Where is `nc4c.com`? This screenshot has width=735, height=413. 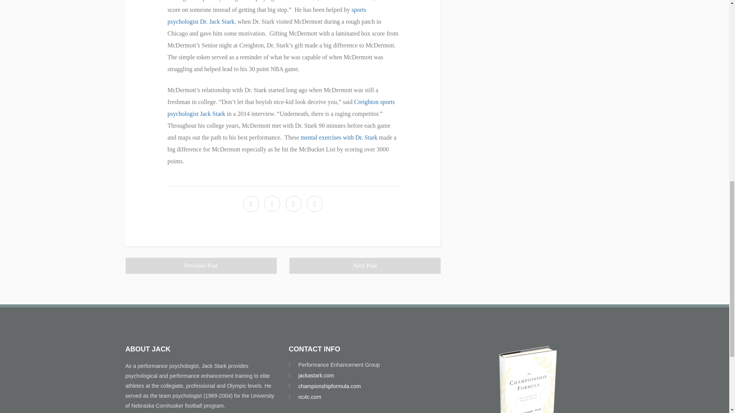 nc4c.com is located at coordinates (310, 397).